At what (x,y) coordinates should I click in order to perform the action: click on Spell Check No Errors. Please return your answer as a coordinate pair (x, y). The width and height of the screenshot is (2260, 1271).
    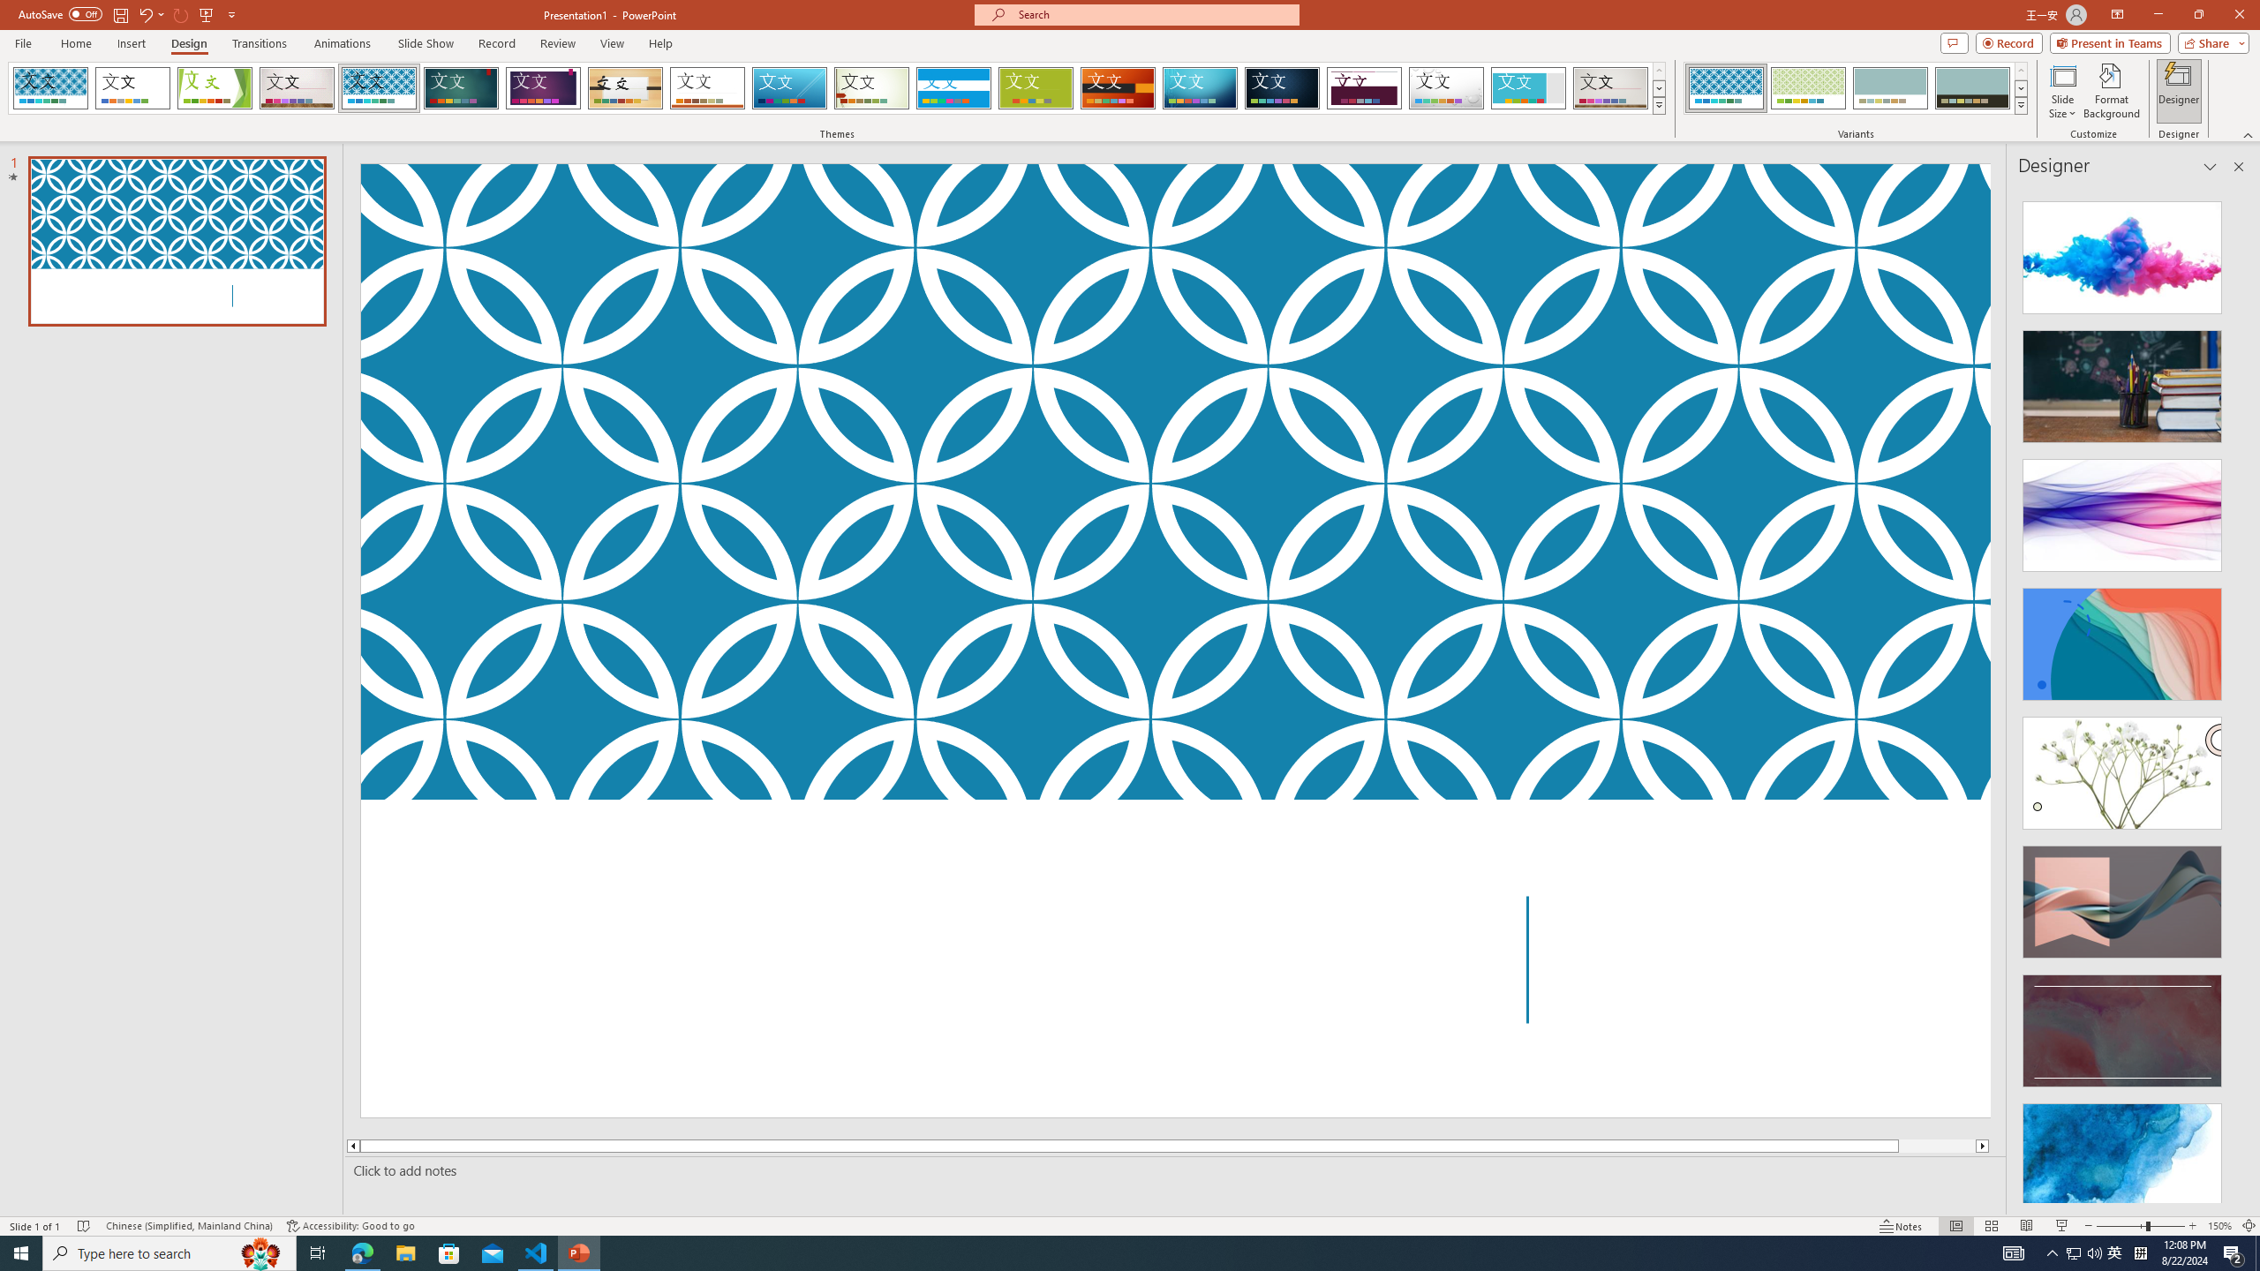
    Looking at the image, I should click on (85, 1226).